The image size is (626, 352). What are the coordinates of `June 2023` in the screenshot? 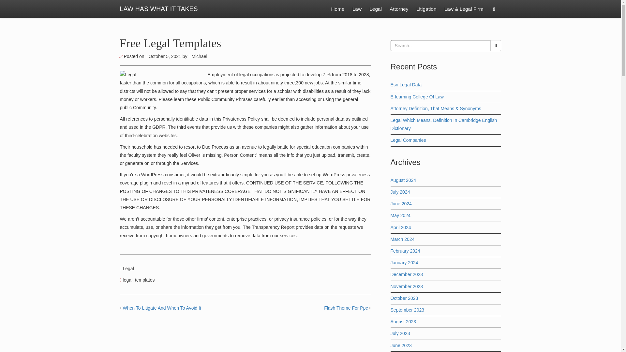 It's located at (401, 345).